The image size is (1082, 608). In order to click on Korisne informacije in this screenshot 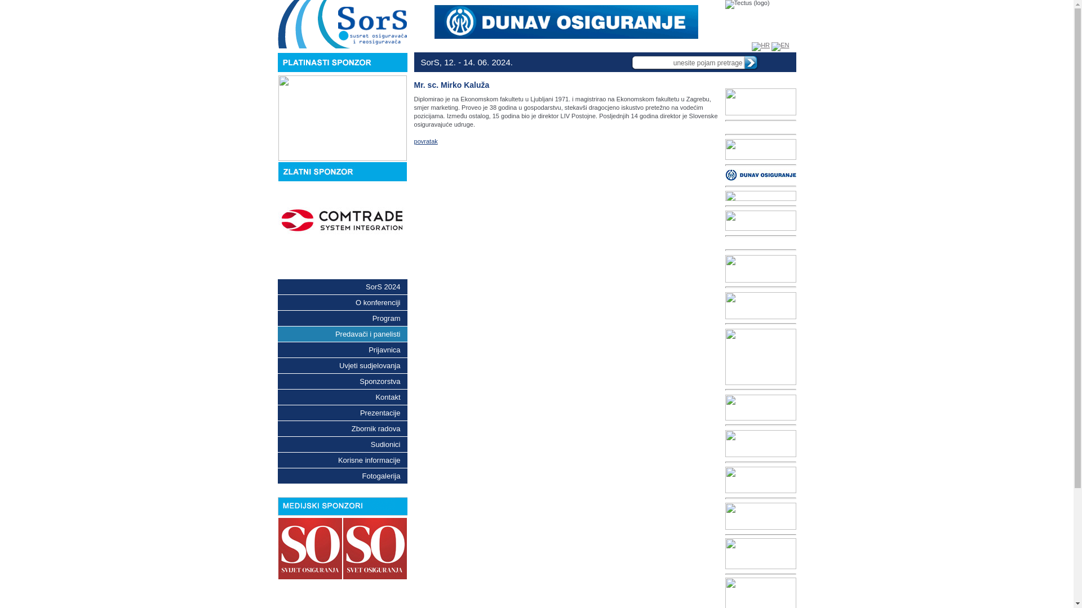, I will do `click(342, 461)`.